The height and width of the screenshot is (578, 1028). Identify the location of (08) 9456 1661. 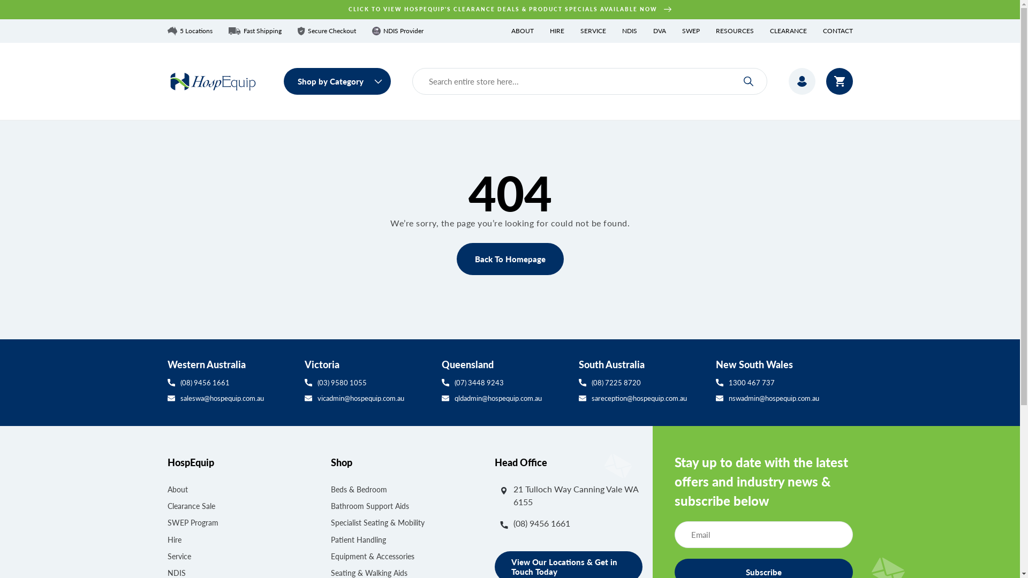
(230, 383).